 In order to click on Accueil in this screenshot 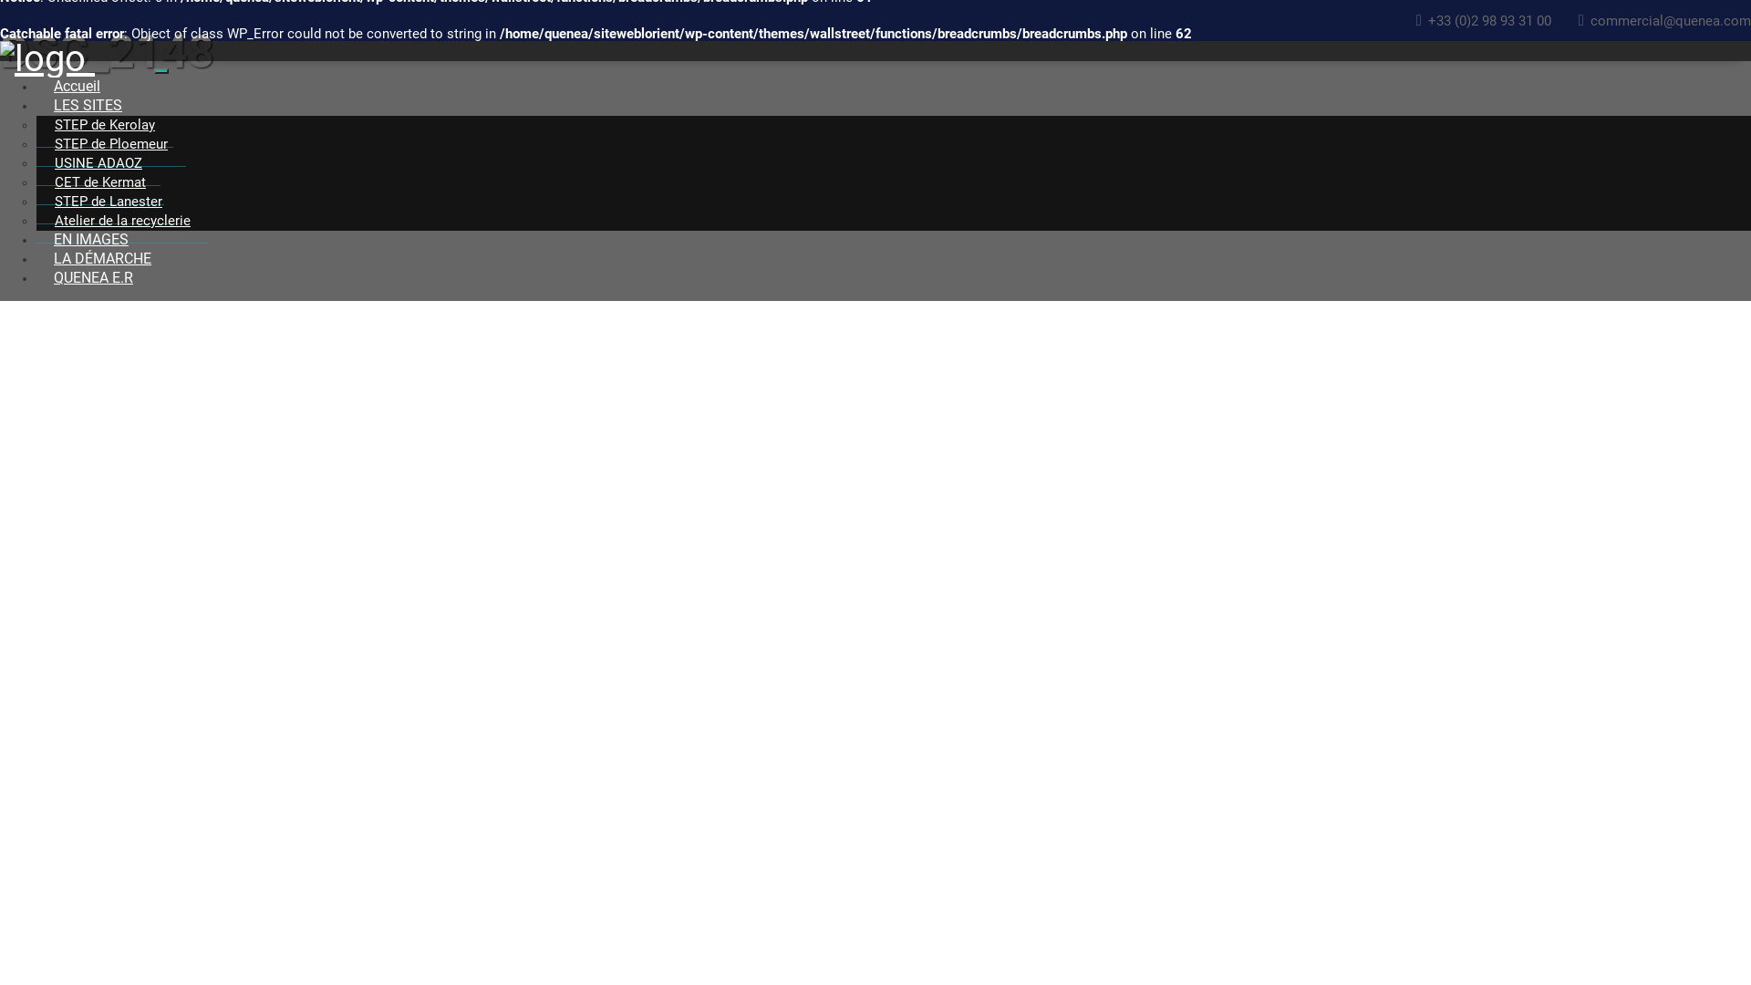, I will do `click(77, 86)`.